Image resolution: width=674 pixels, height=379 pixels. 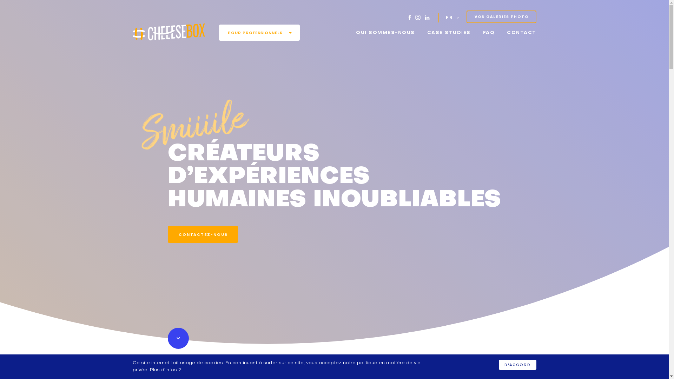 I want to click on POUR PROFESSIONNELS, so click(x=259, y=33).